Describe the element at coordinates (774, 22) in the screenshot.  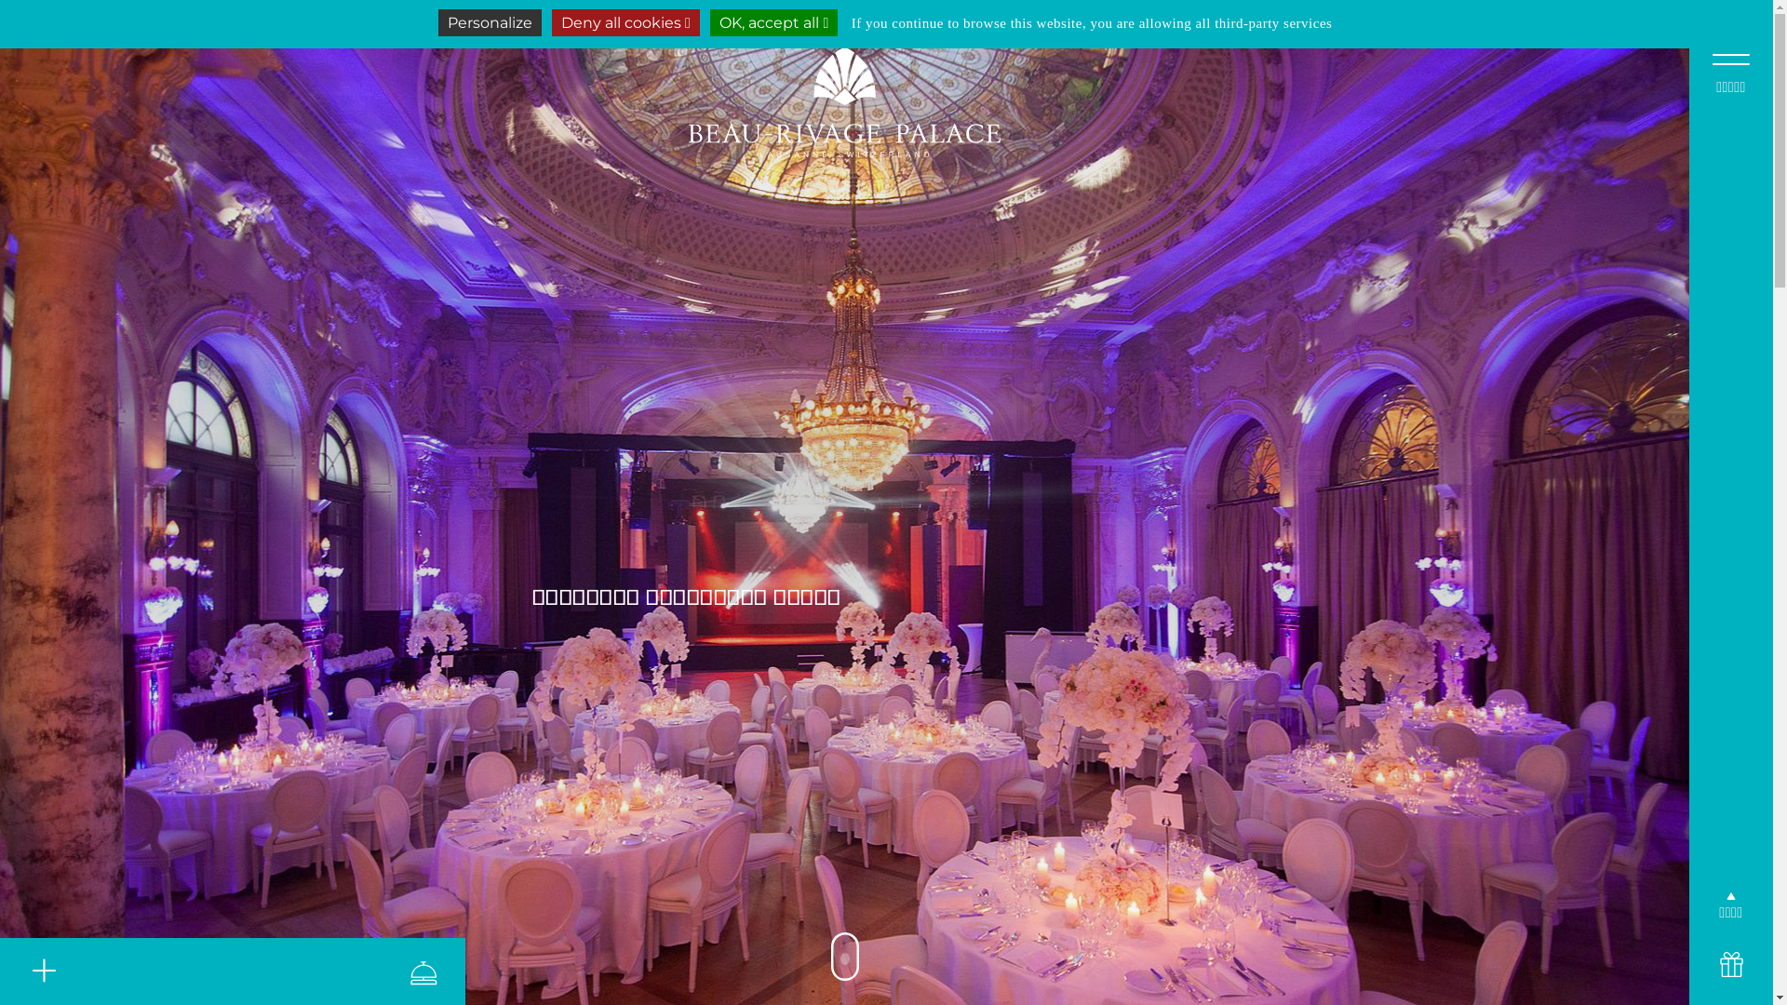
I see `OK, accept all` at that location.